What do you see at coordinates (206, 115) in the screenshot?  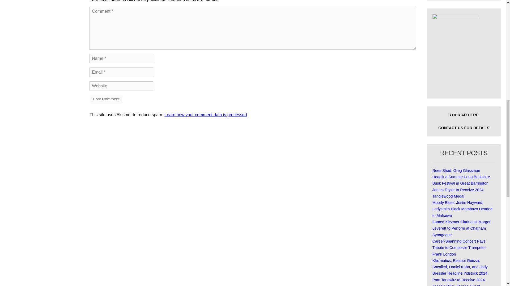 I see `Learn how your comment data is processed` at bounding box center [206, 115].